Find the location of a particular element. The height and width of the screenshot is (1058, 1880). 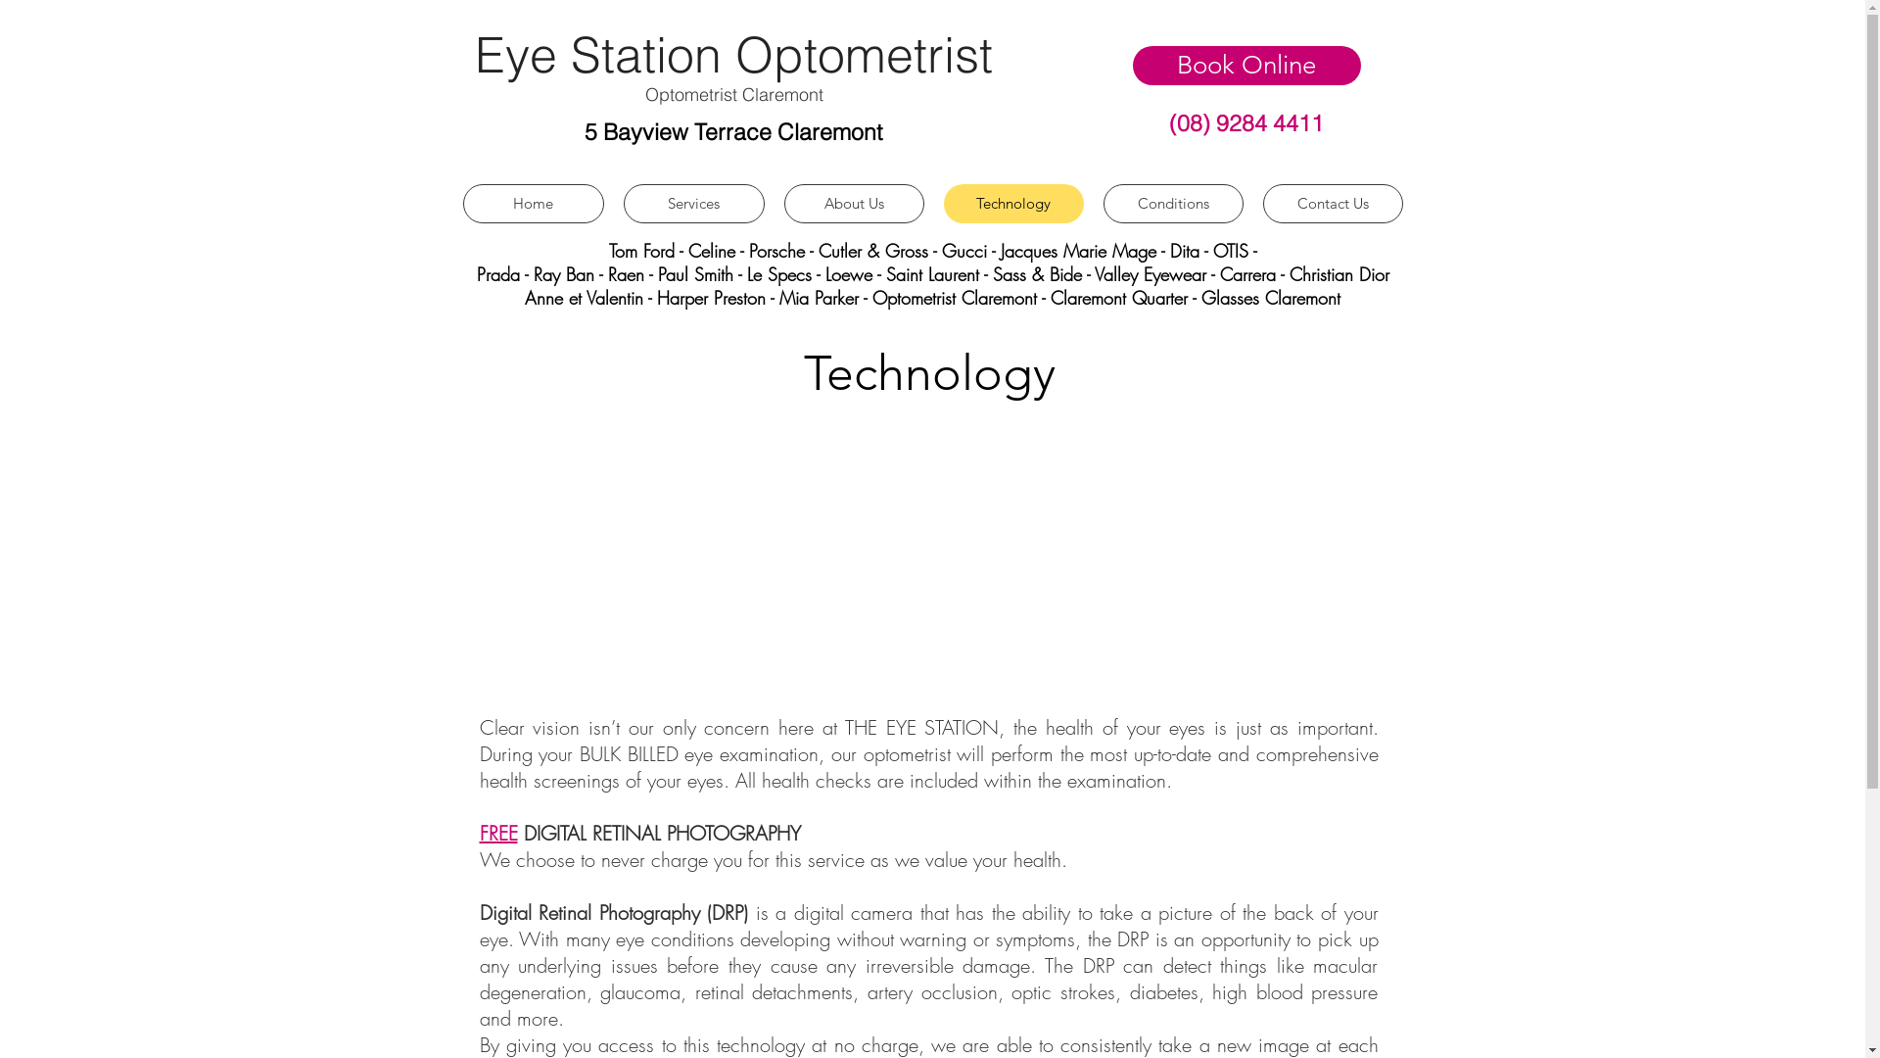

Alain Mikli is located at coordinates (37, 88).